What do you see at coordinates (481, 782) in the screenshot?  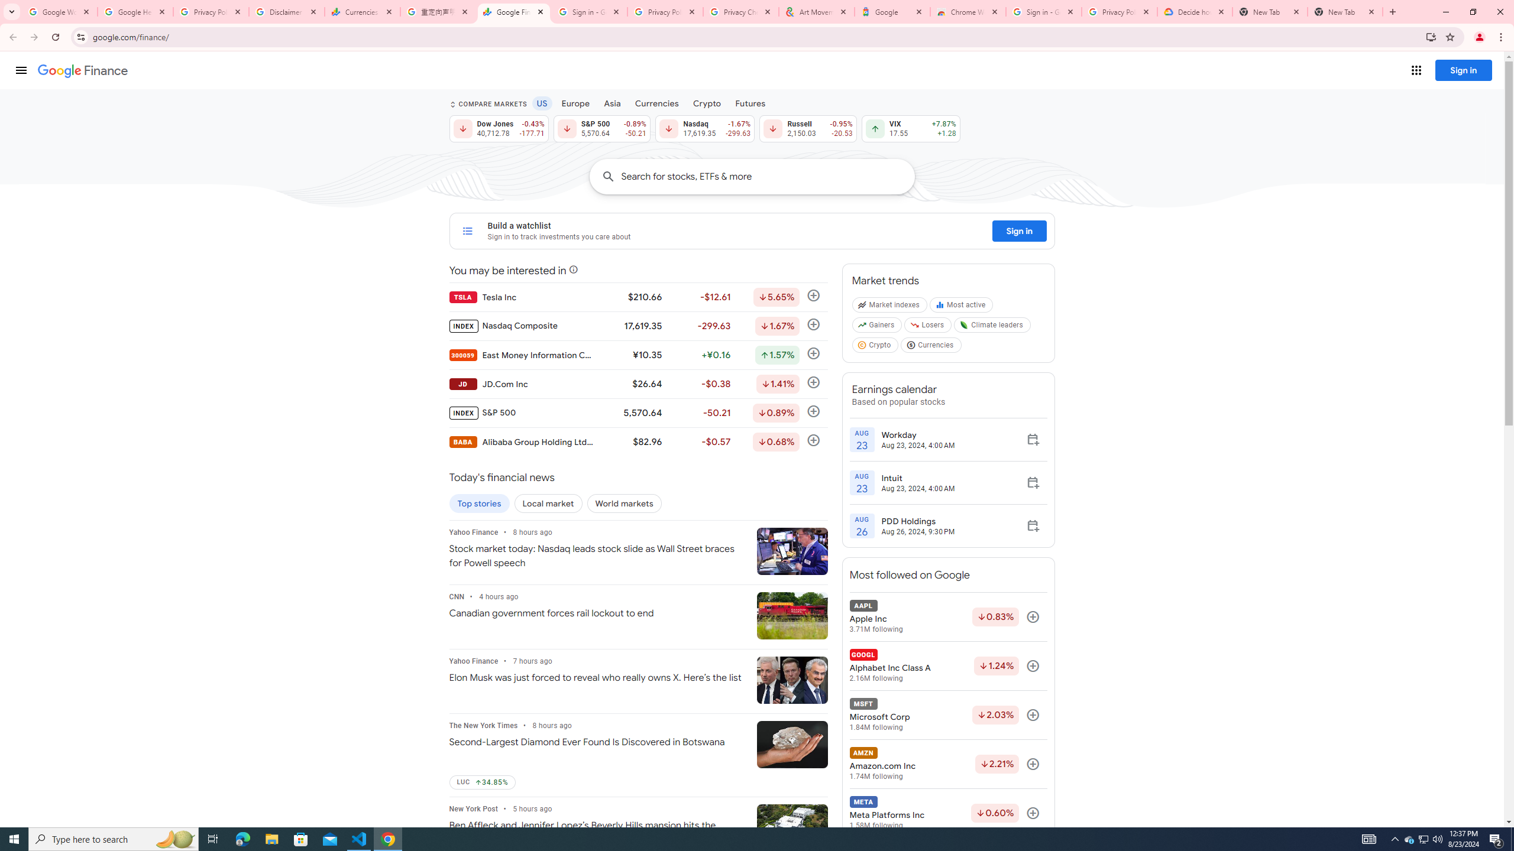 I see `LUC Up by 34.85%` at bounding box center [481, 782].